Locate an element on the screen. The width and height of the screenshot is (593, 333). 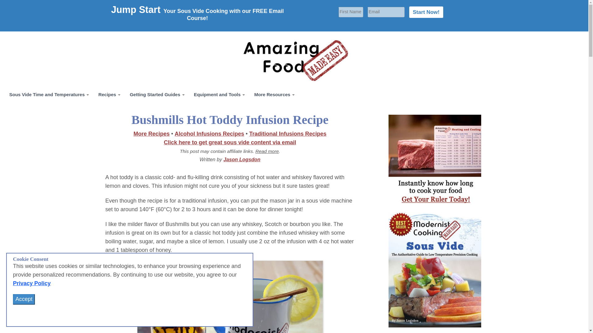
More Resources is located at coordinates (274, 94).